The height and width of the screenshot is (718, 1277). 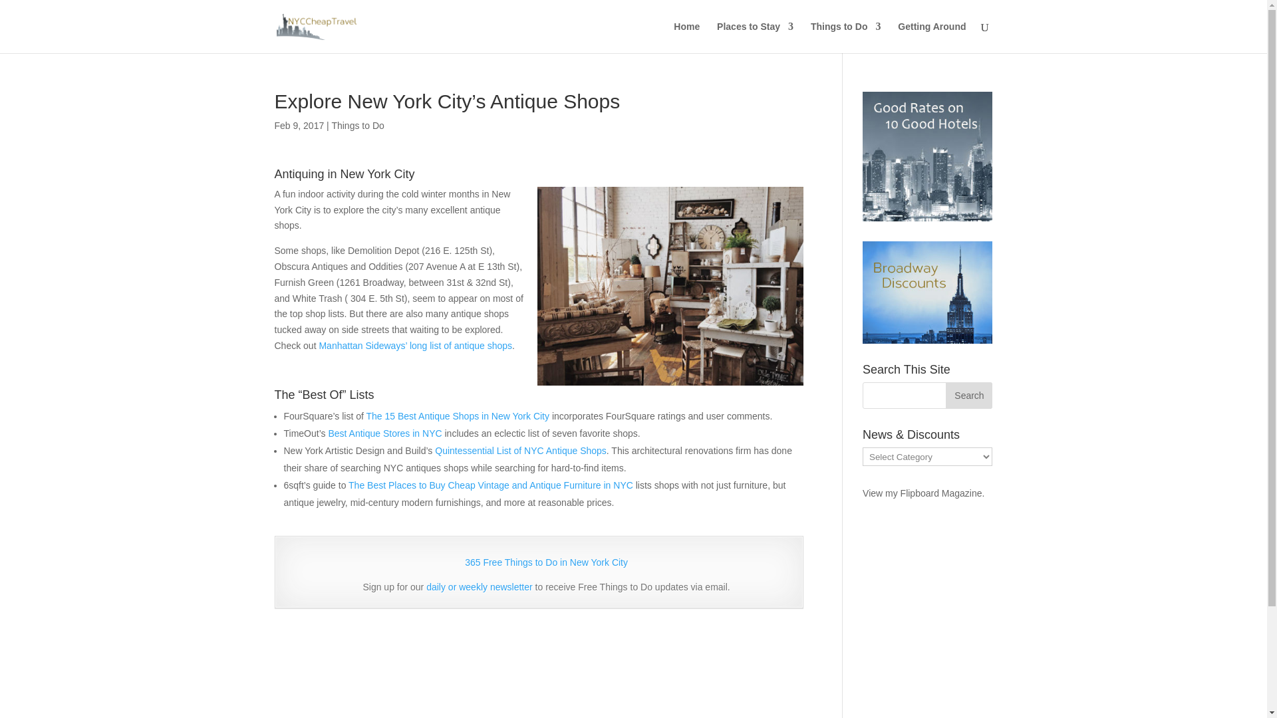 What do you see at coordinates (931, 37) in the screenshot?
I see `Getting Around` at bounding box center [931, 37].